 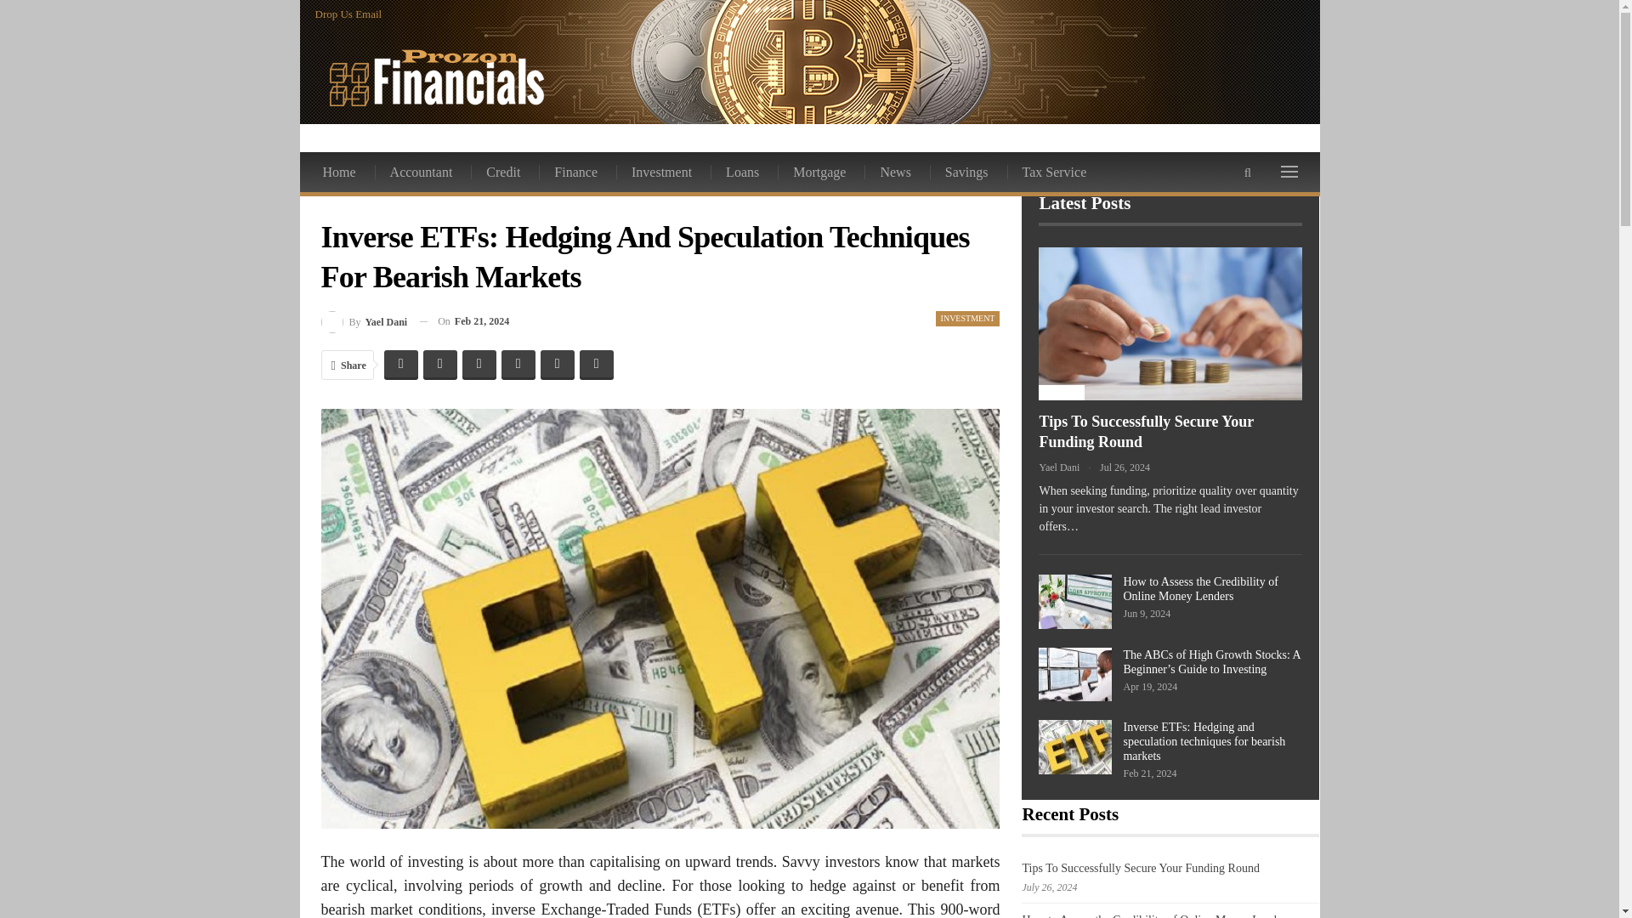 What do you see at coordinates (1056, 172) in the screenshot?
I see `Tax Service` at bounding box center [1056, 172].